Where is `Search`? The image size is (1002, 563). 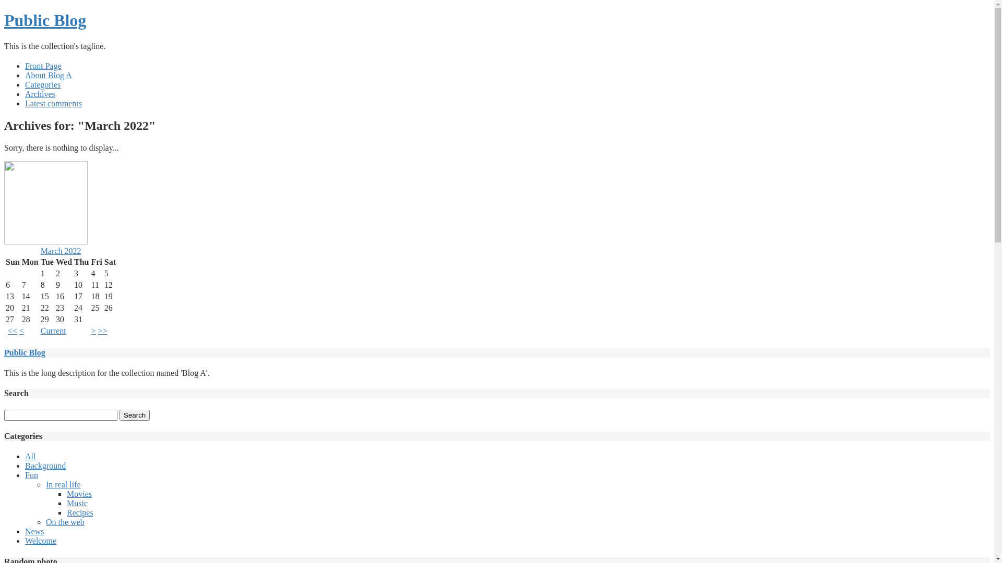 Search is located at coordinates (135, 415).